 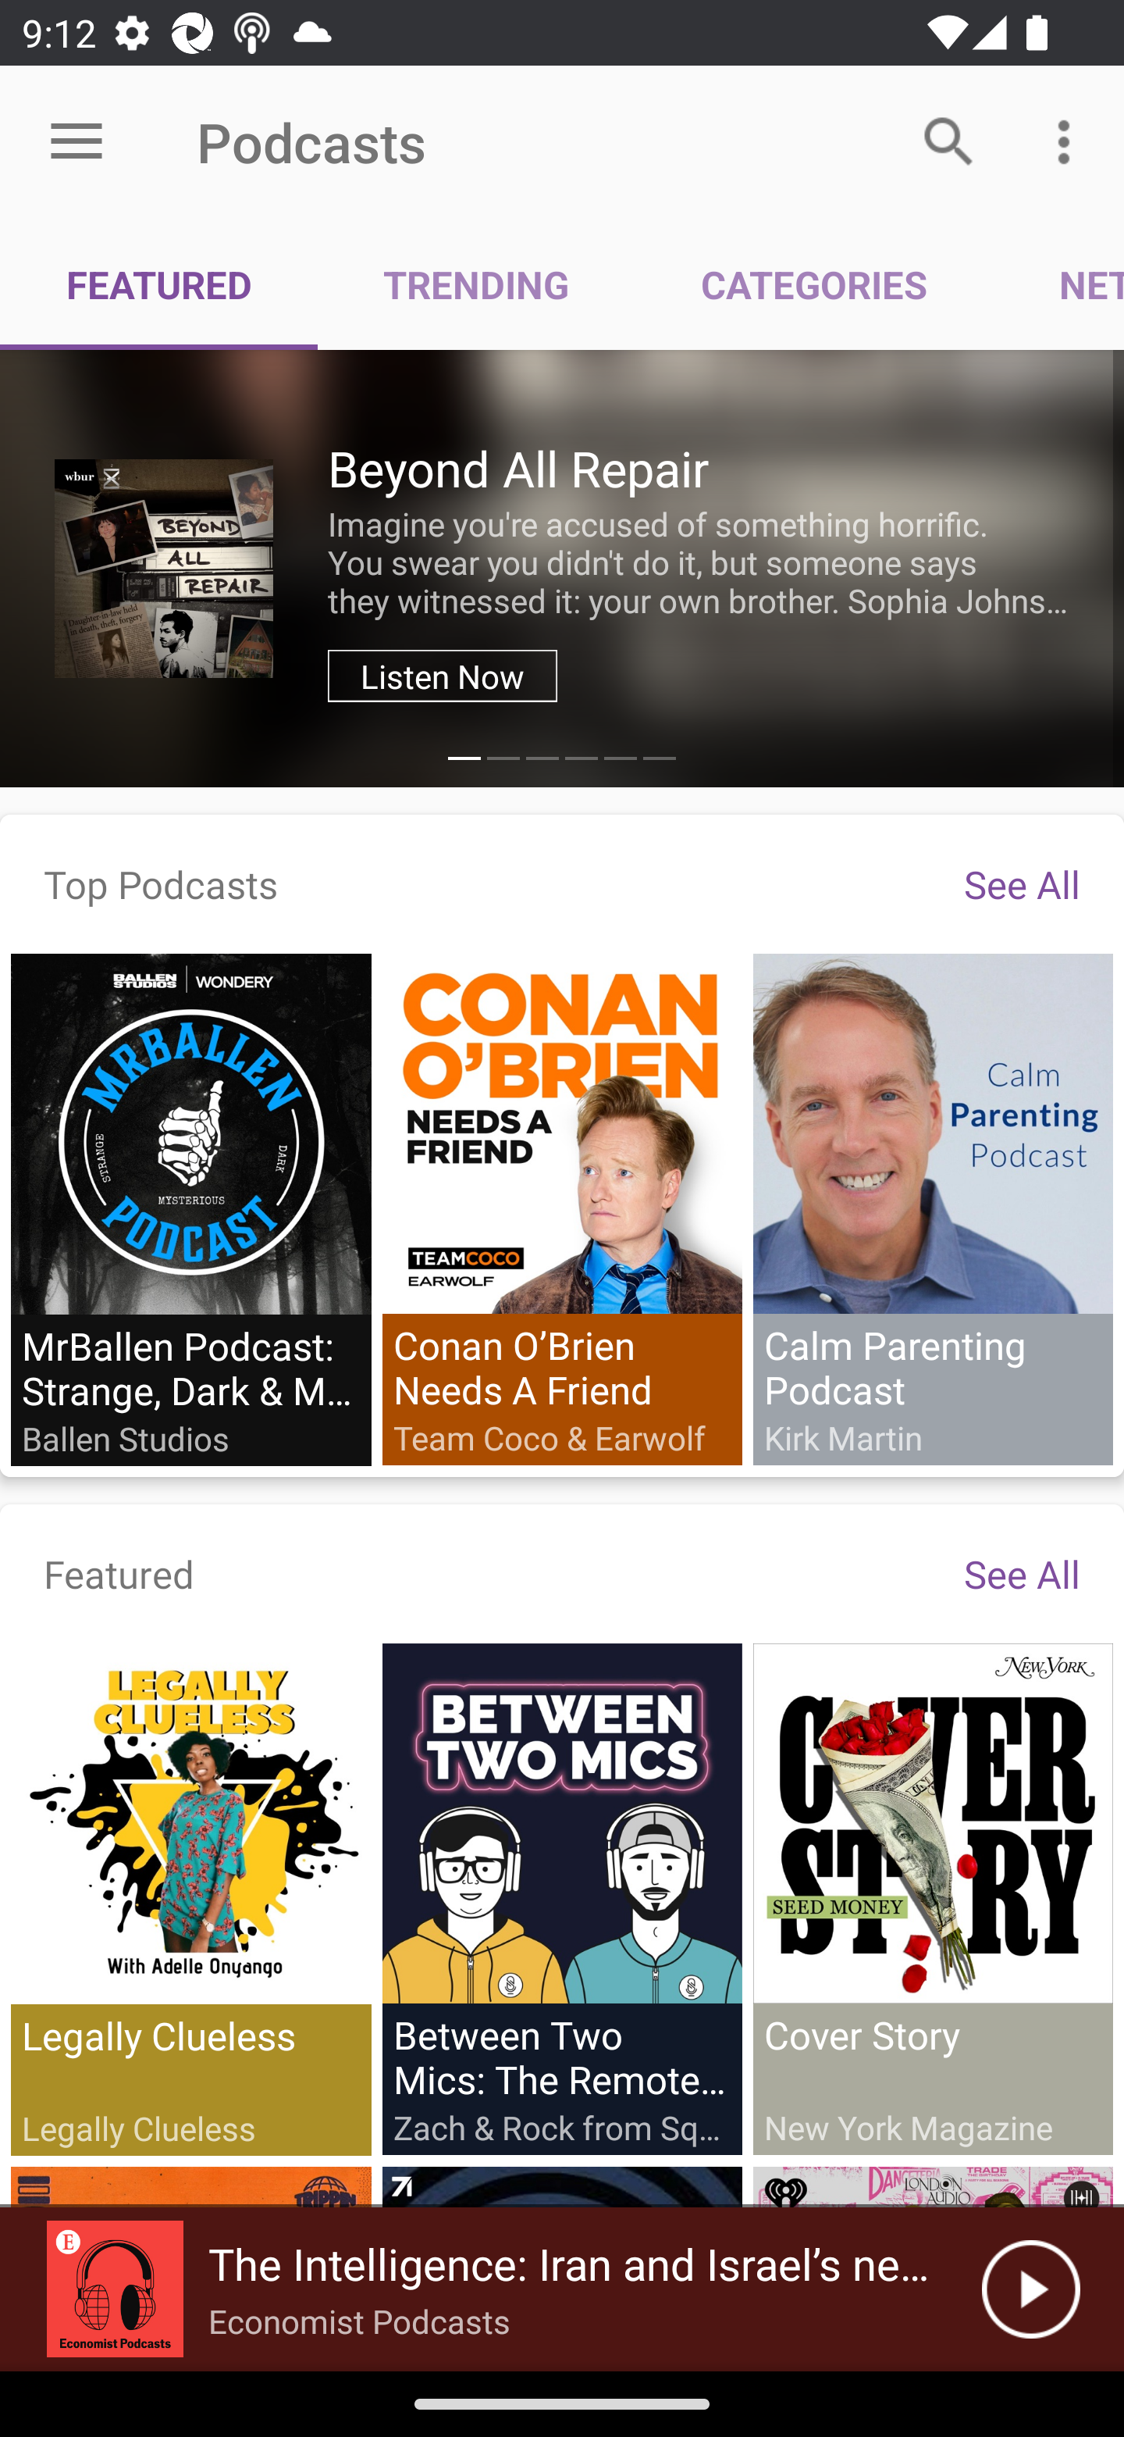 I want to click on Open menu, so click(x=76, y=142).